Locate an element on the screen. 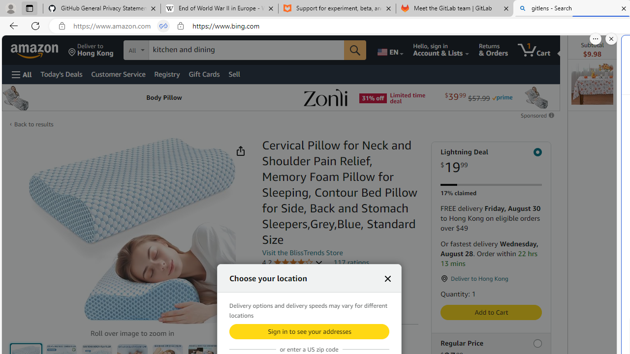 This screenshot has height=354, width=630. Deliver to Hong Kong is located at coordinates (91, 50).